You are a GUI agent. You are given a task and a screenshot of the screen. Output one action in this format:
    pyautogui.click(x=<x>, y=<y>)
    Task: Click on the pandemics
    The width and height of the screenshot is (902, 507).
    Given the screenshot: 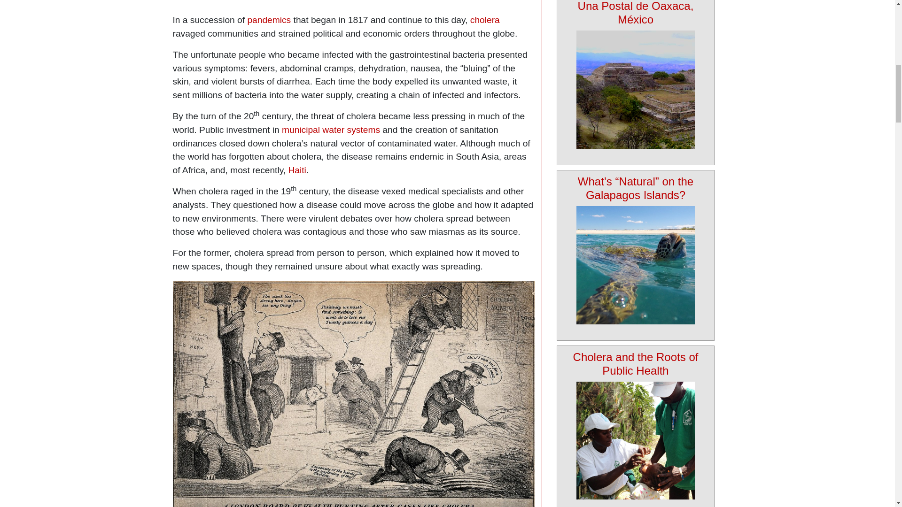 What is the action you would take?
    pyautogui.click(x=269, y=20)
    